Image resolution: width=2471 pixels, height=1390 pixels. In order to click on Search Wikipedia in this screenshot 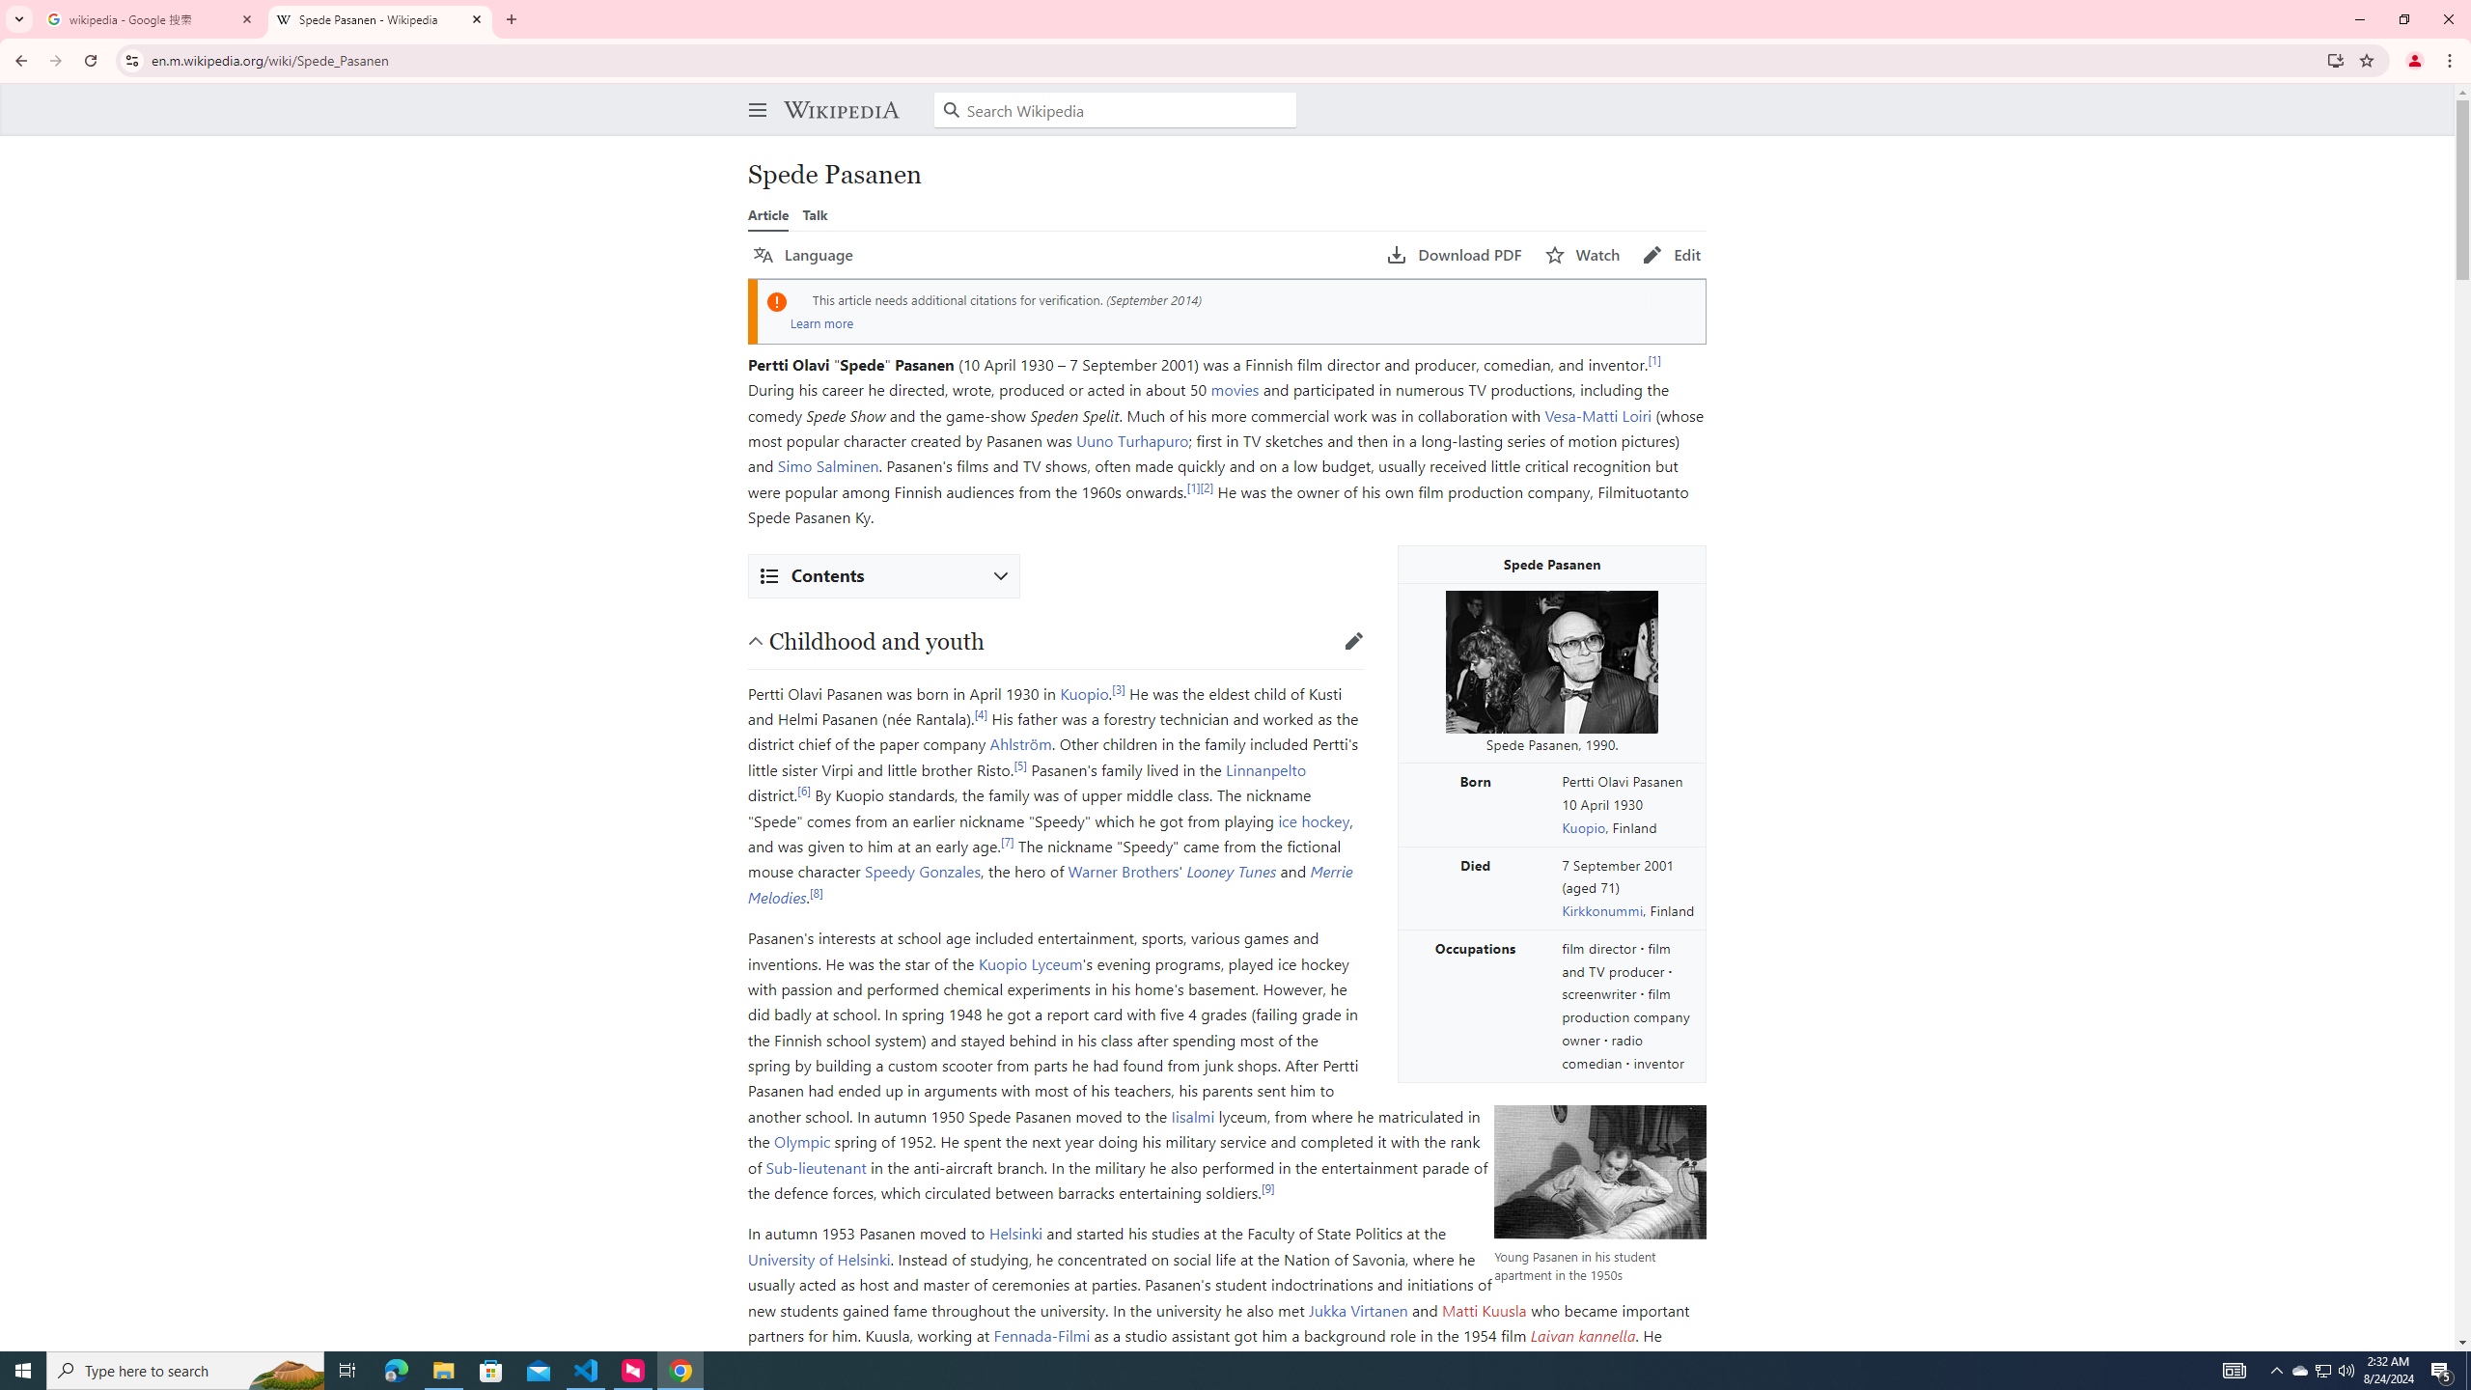, I will do `click(1116, 110)`.